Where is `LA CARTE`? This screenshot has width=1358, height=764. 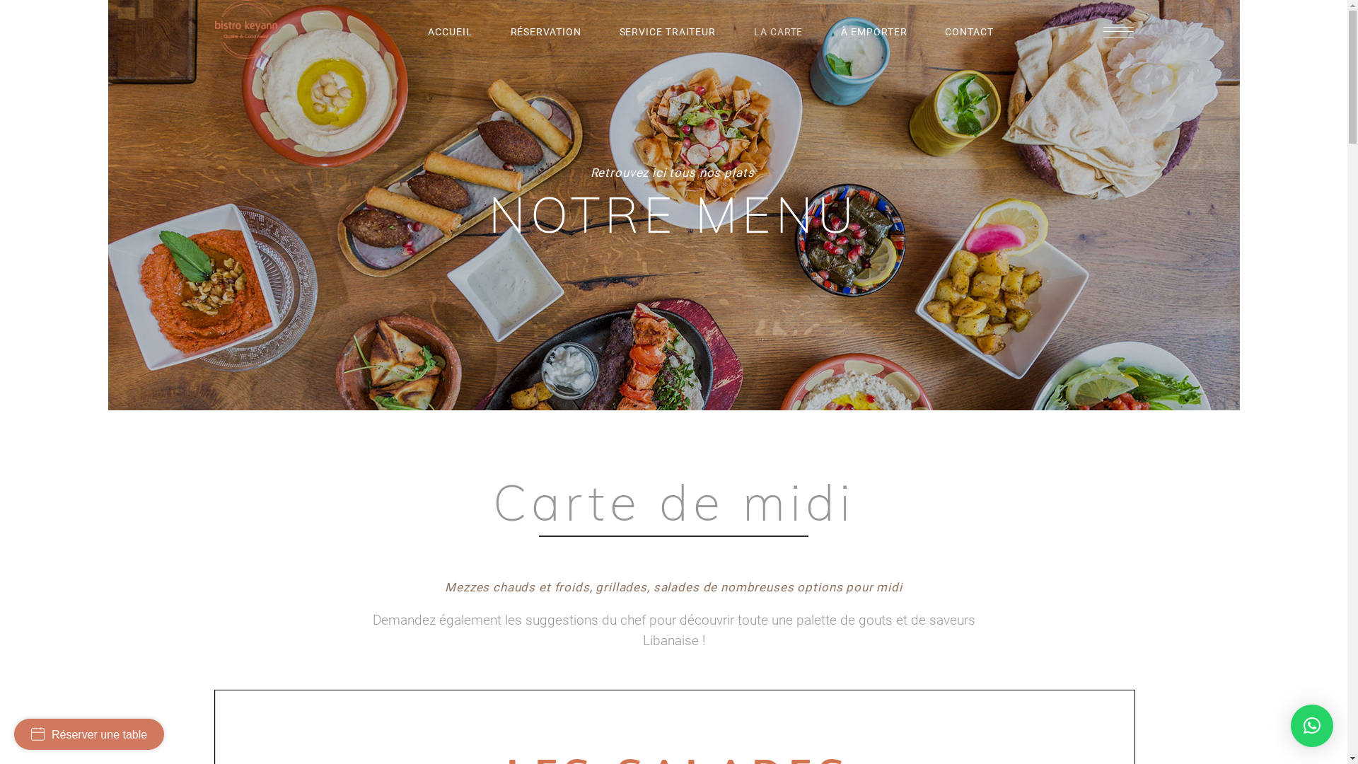
LA CARTE is located at coordinates (778, 32).